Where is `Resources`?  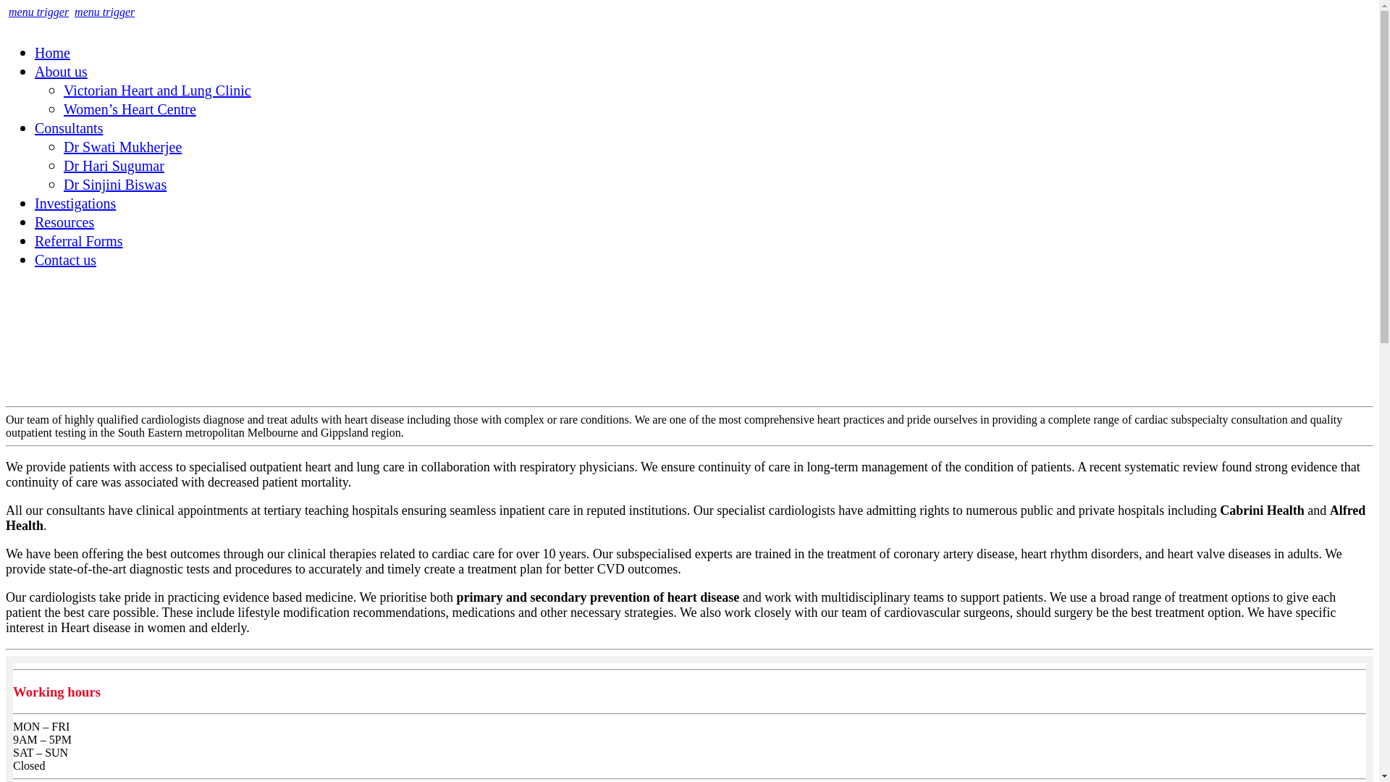 Resources is located at coordinates (64, 222).